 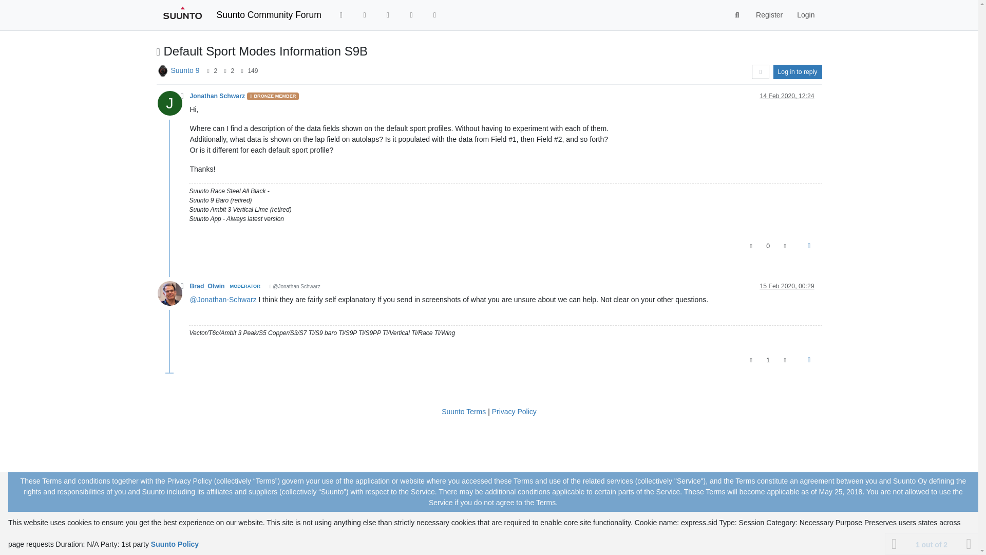 What do you see at coordinates (737, 15) in the screenshot?
I see `Search` at bounding box center [737, 15].